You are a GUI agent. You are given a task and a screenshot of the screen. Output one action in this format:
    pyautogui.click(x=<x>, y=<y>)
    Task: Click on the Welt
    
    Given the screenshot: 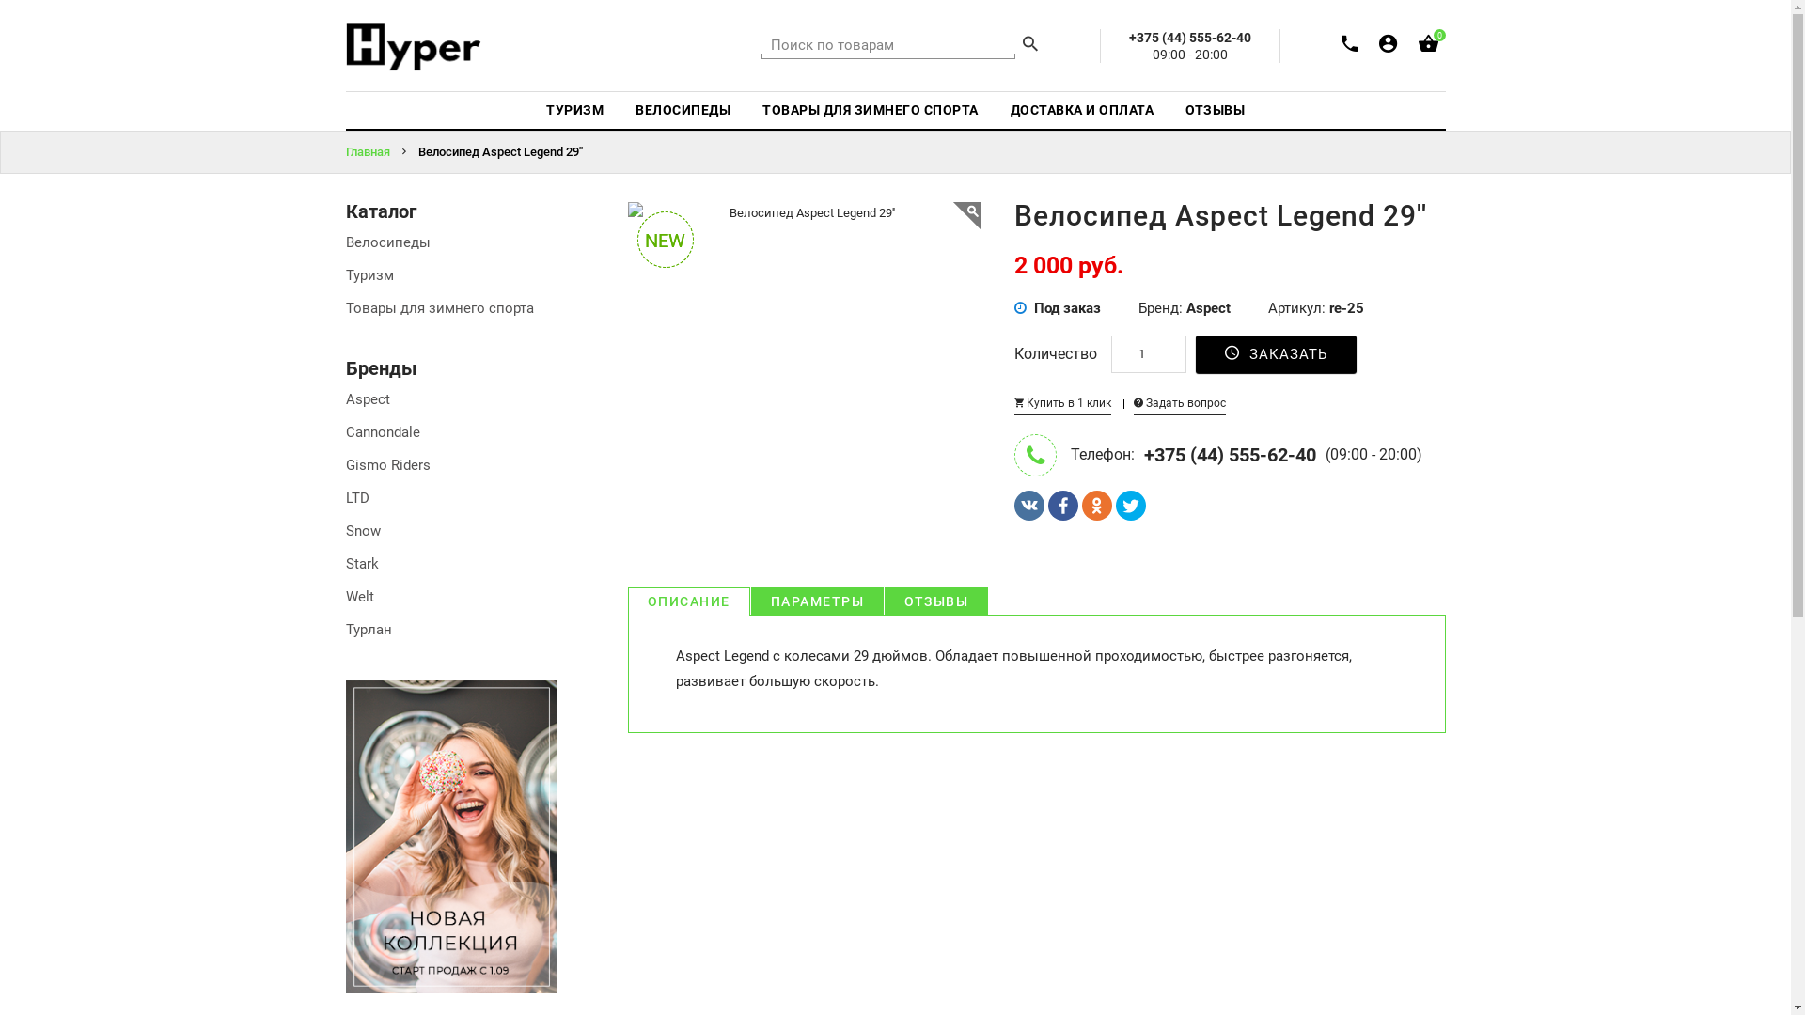 What is the action you would take?
    pyautogui.click(x=360, y=597)
    